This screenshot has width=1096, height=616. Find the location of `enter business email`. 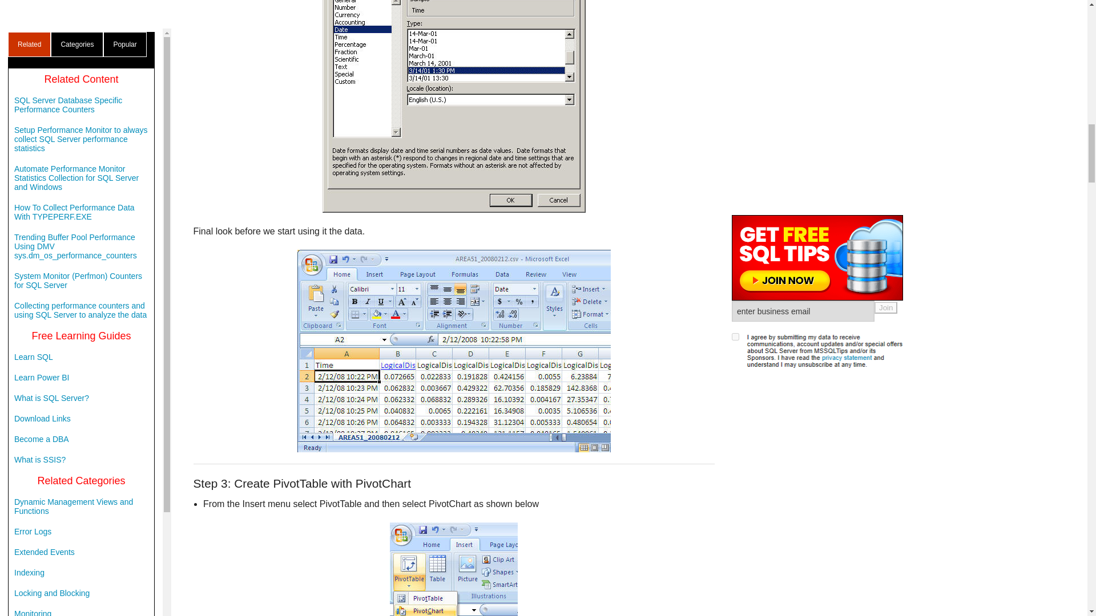

enter business email is located at coordinates (803, 46).